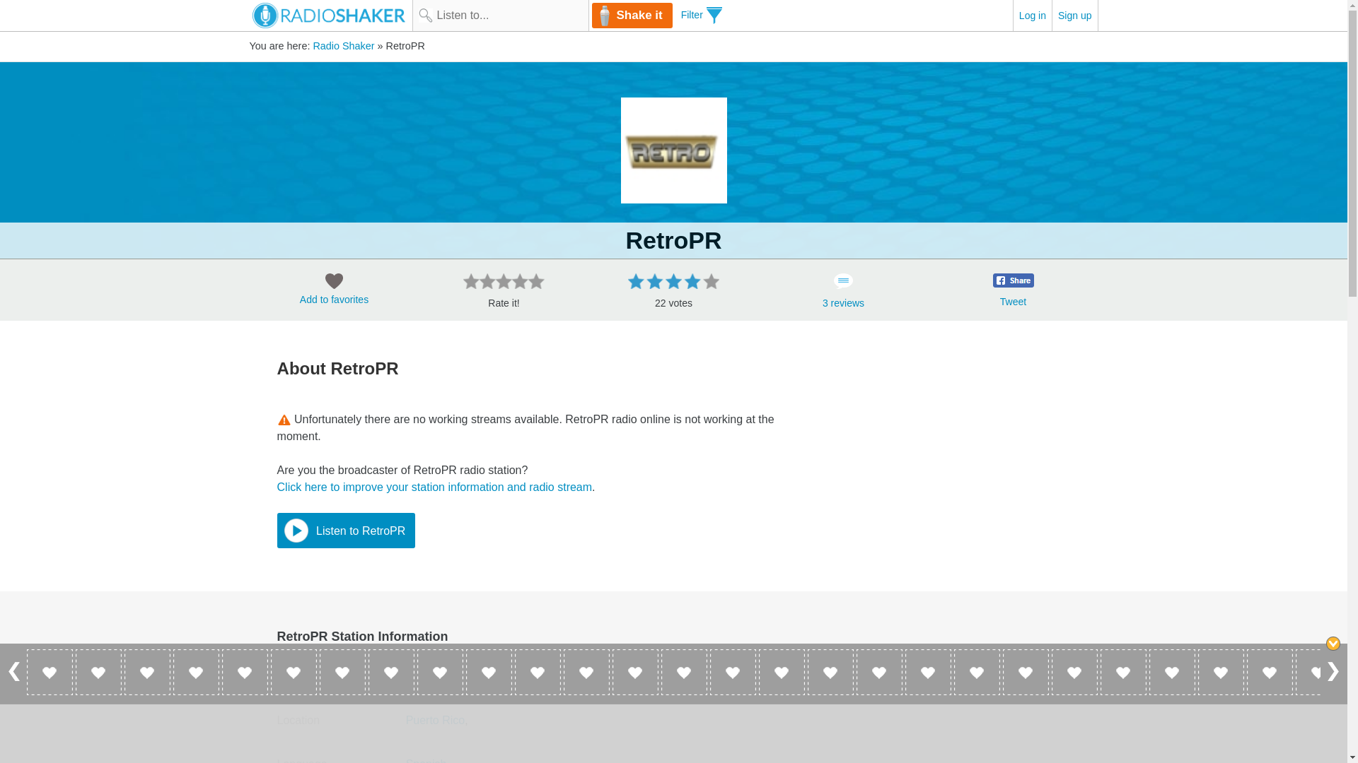 This screenshot has height=763, width=1358. I want to click on Tweet, so click(1013, 302).